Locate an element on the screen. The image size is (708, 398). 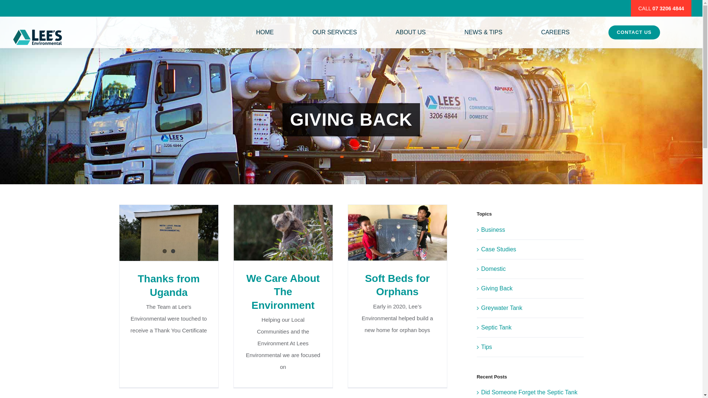
HOME is located at coordinates (265, 32).